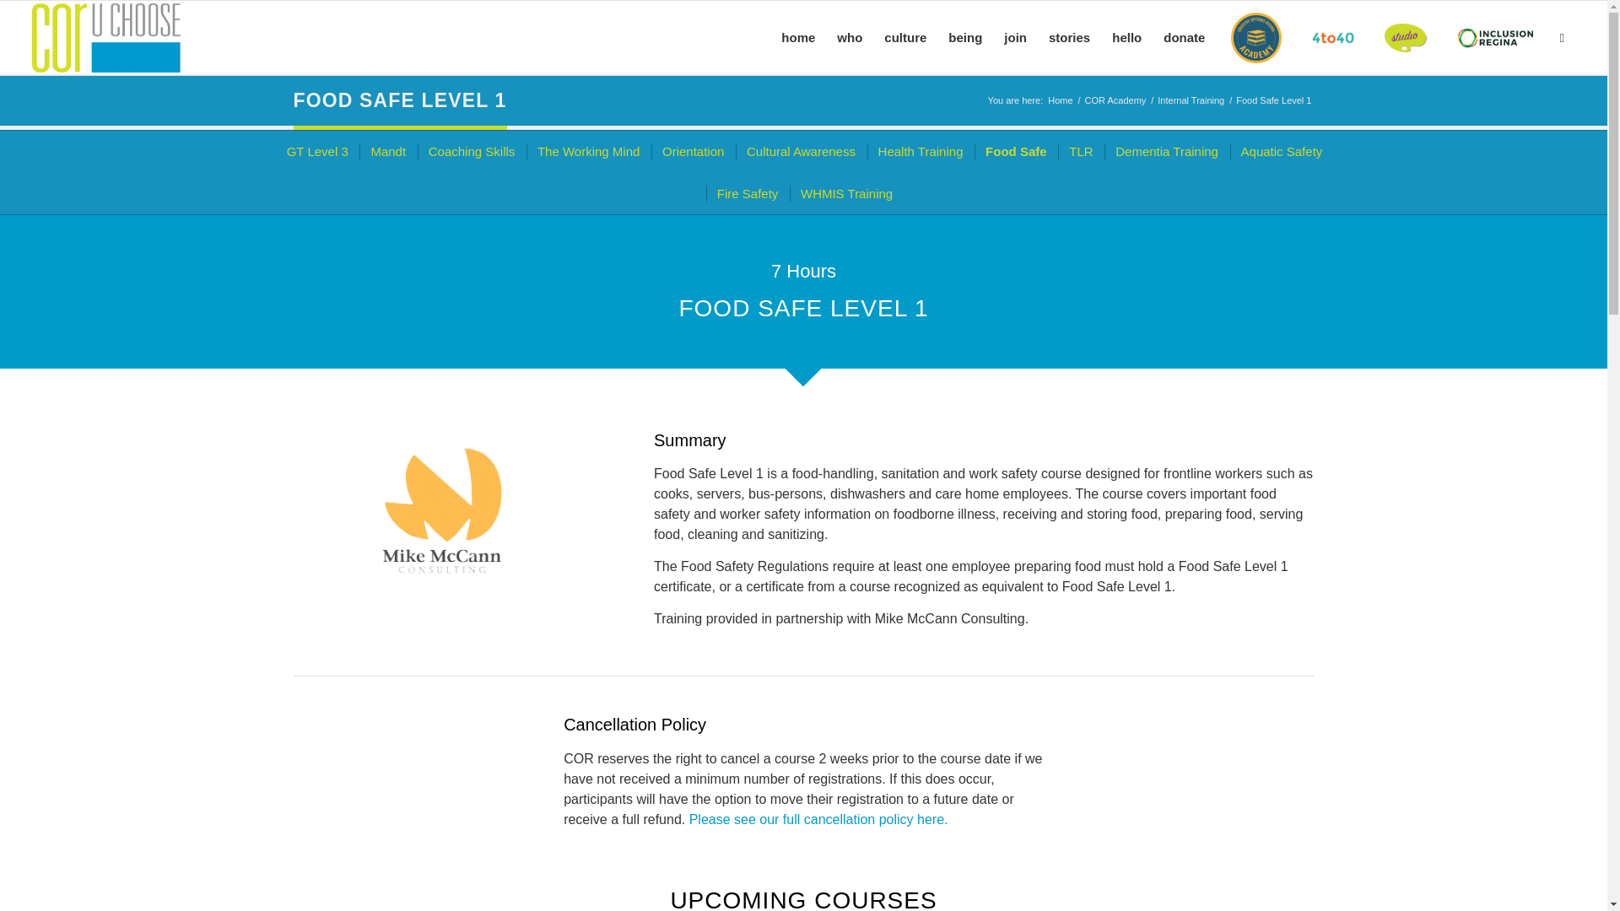 The width and height of the screenshot is (1620, 911). I want to click on 4 to 40, so click(1333, 37).